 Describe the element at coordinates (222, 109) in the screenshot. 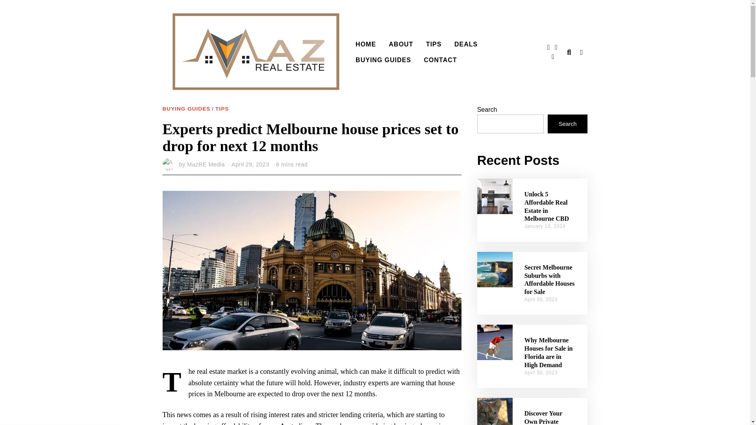

I see `TIPS` at that location.